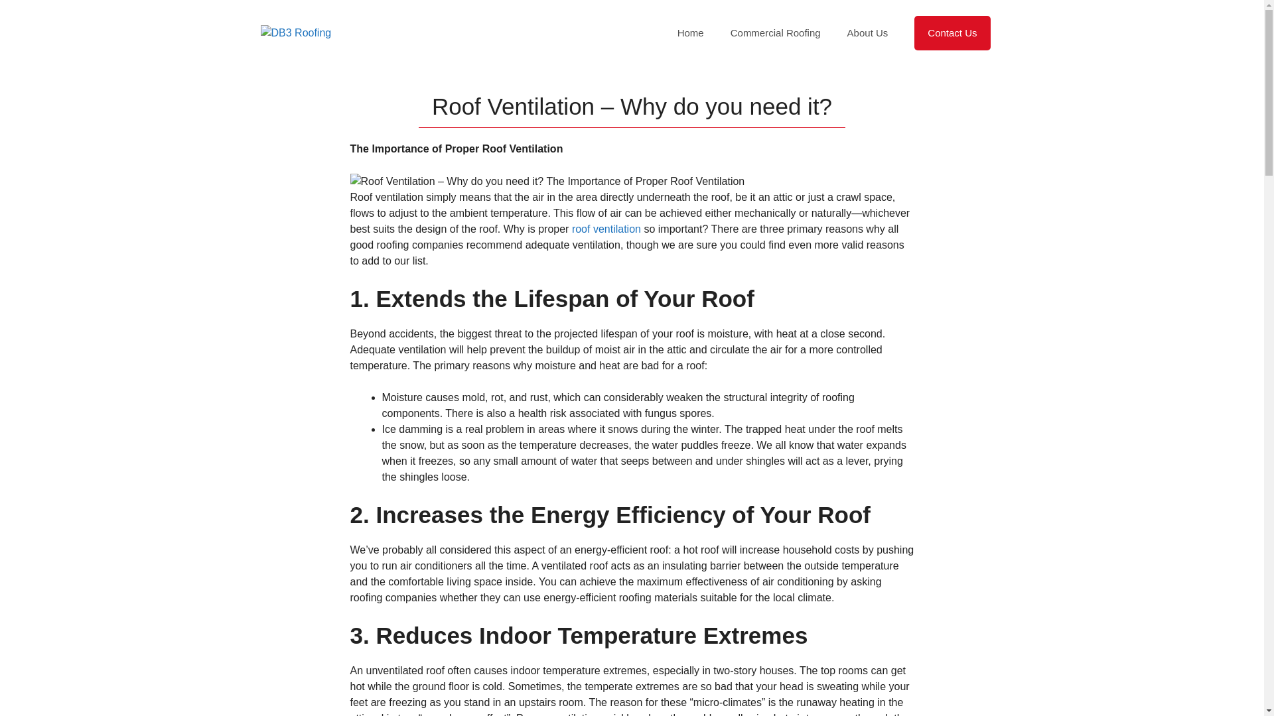 This screenshot has height=716, width=1274. Describe the element at coordinates (548, 182) in the screenshot. I see `DB3RoofingHome-823328086` at that location.